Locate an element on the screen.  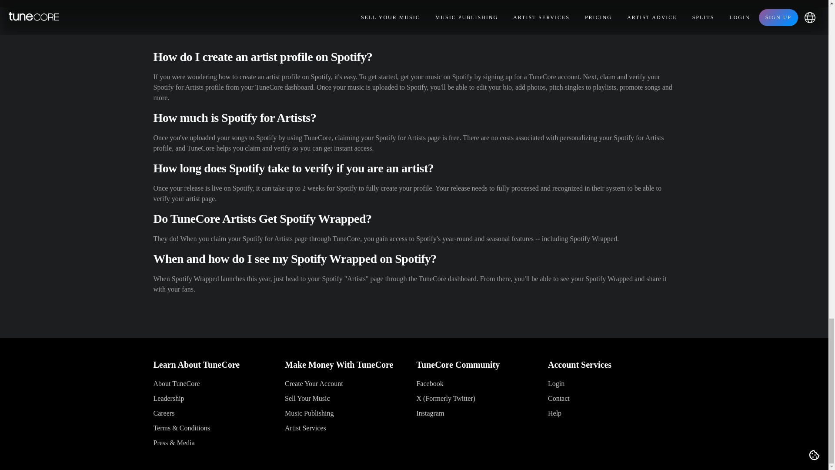
Music Publishing is located at coordinates (309, 413).